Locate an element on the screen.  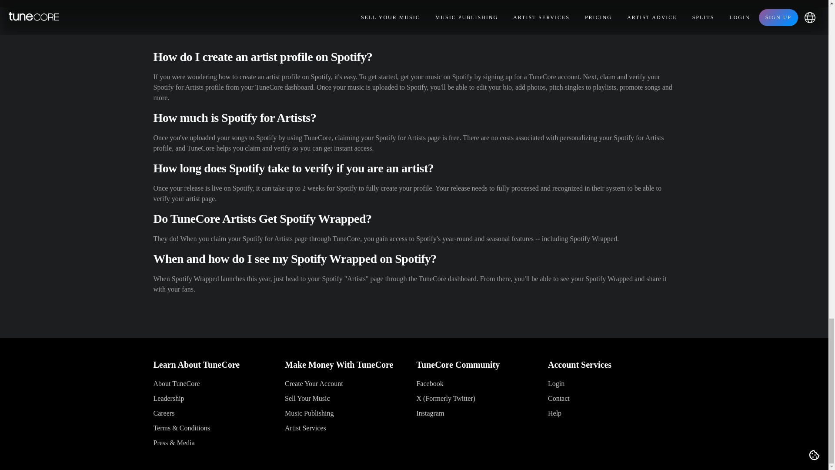
Music Publishing is located at coordinates (309, 413).